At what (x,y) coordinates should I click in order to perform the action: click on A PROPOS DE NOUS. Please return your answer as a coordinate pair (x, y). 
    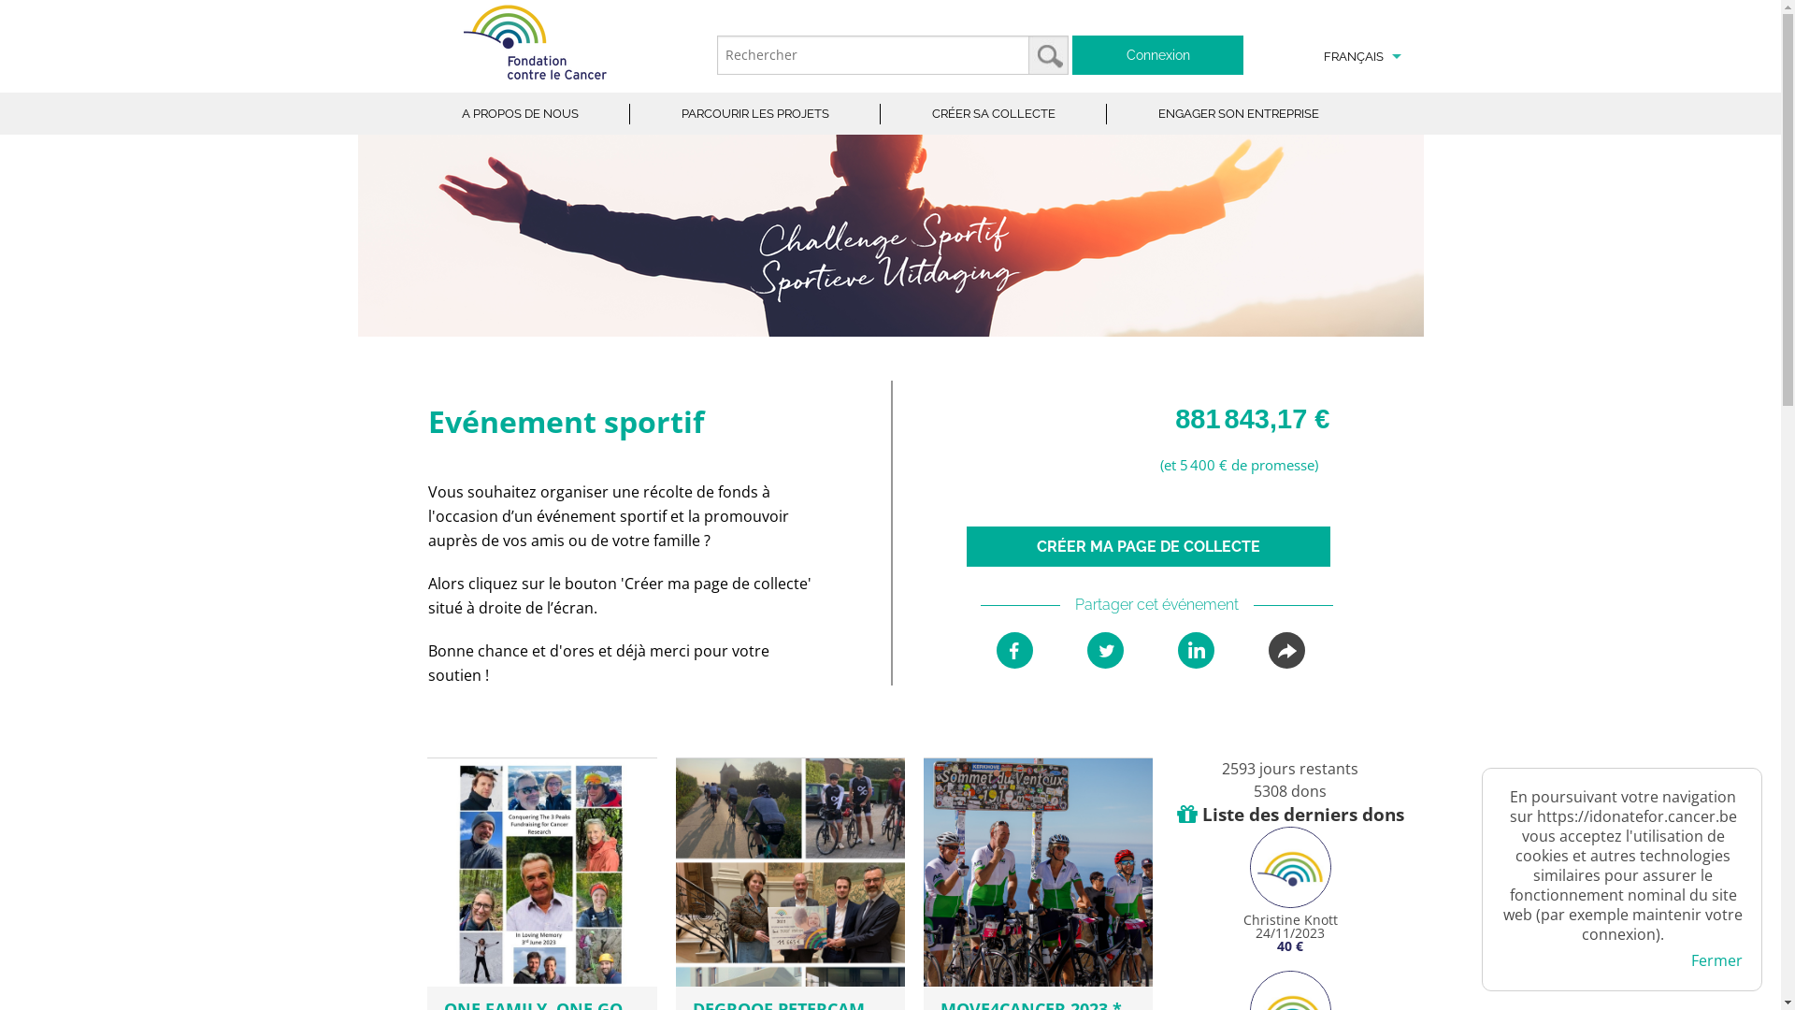
    Looking at the image, I should click on (520, 114).